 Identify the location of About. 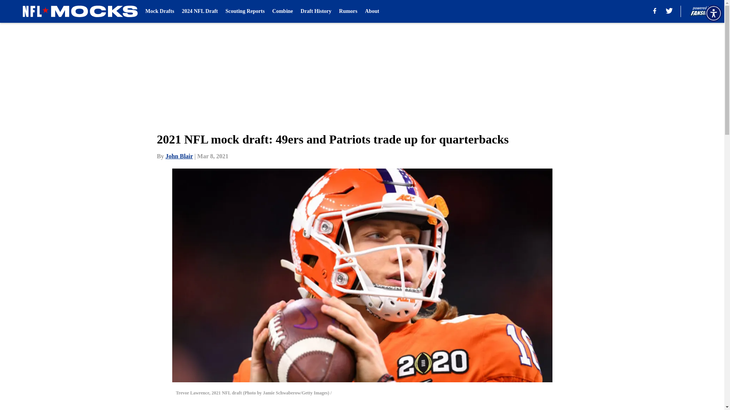
(372, 11).